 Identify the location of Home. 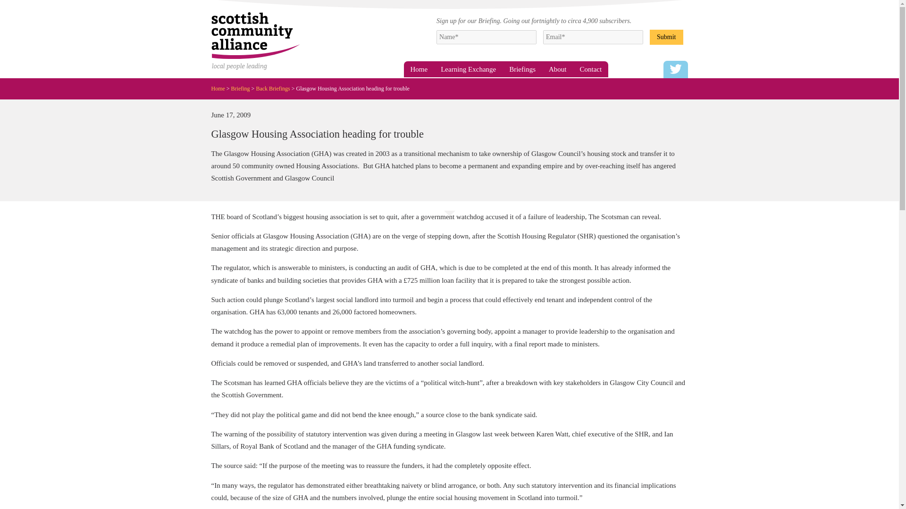
(221, 88).